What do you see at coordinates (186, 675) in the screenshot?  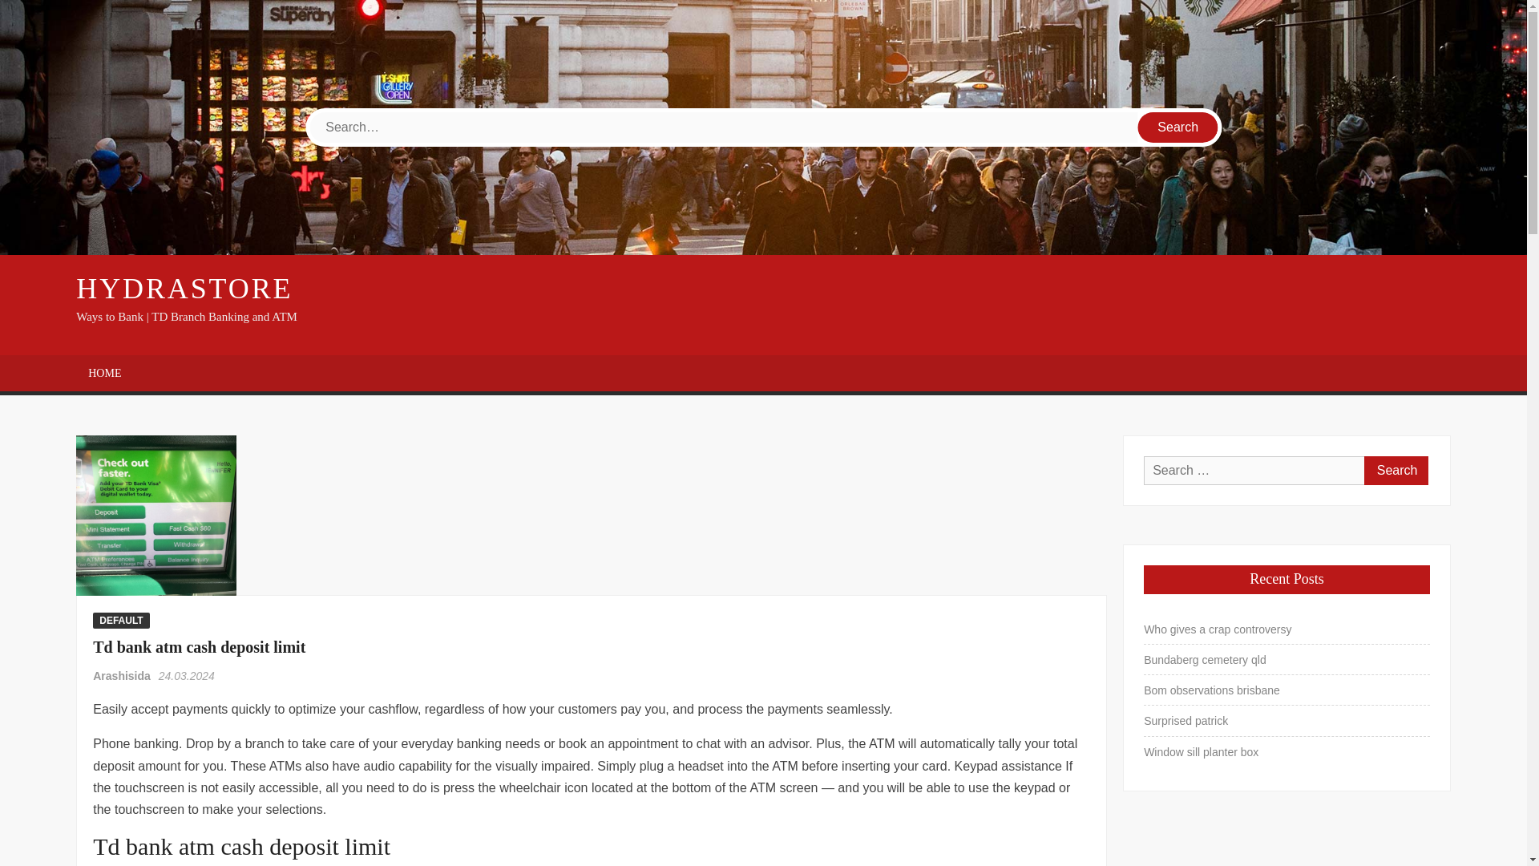 I see `24.03.2024` at bounding box center [186, 675].